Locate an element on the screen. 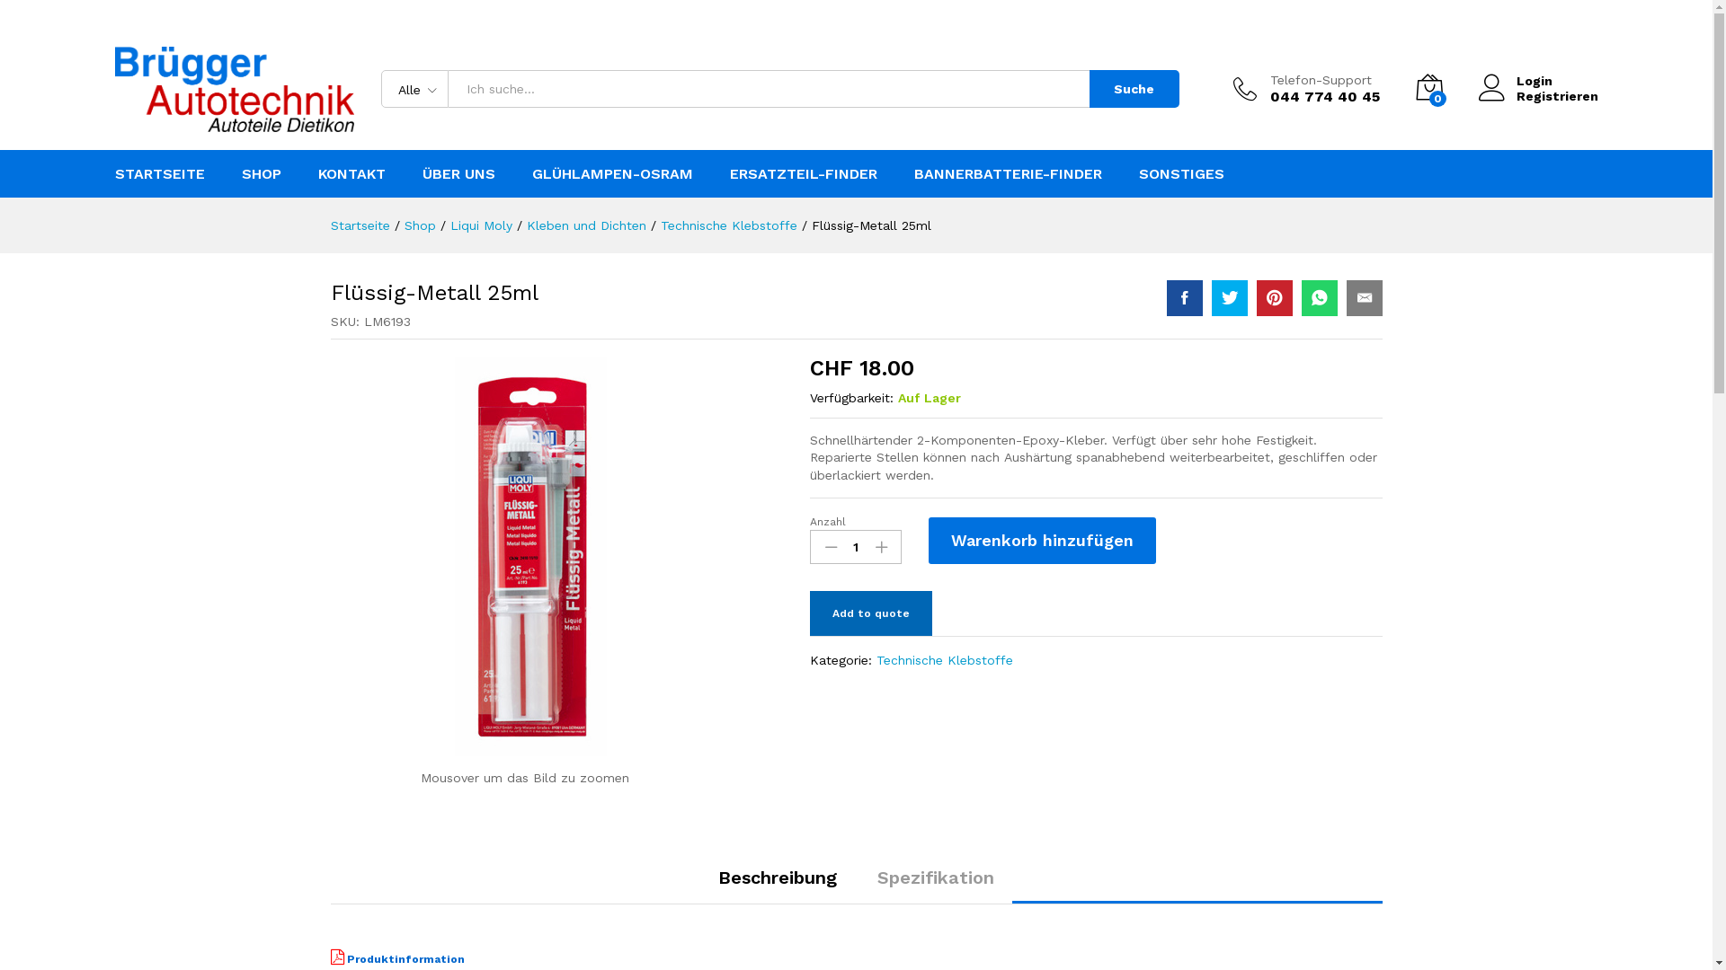  0 is located at coordinates (1428, 89).